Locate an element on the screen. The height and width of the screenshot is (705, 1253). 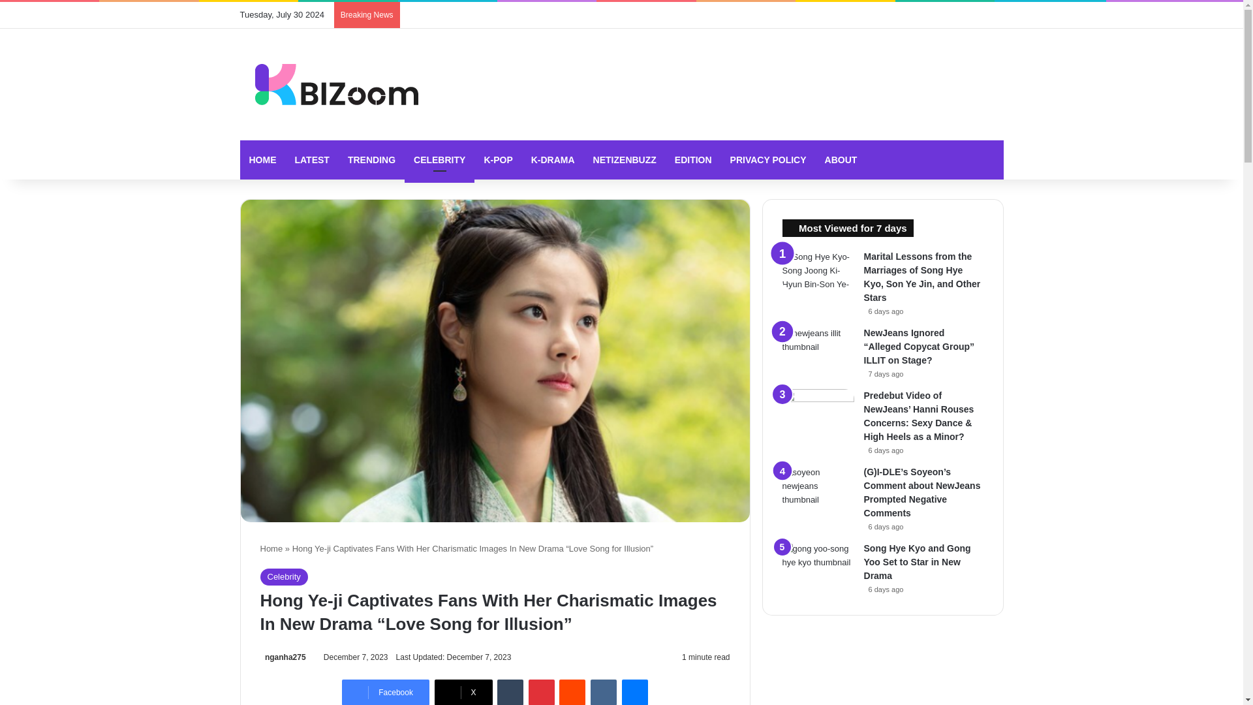
ABOUT is located at coordinates (841, 159).